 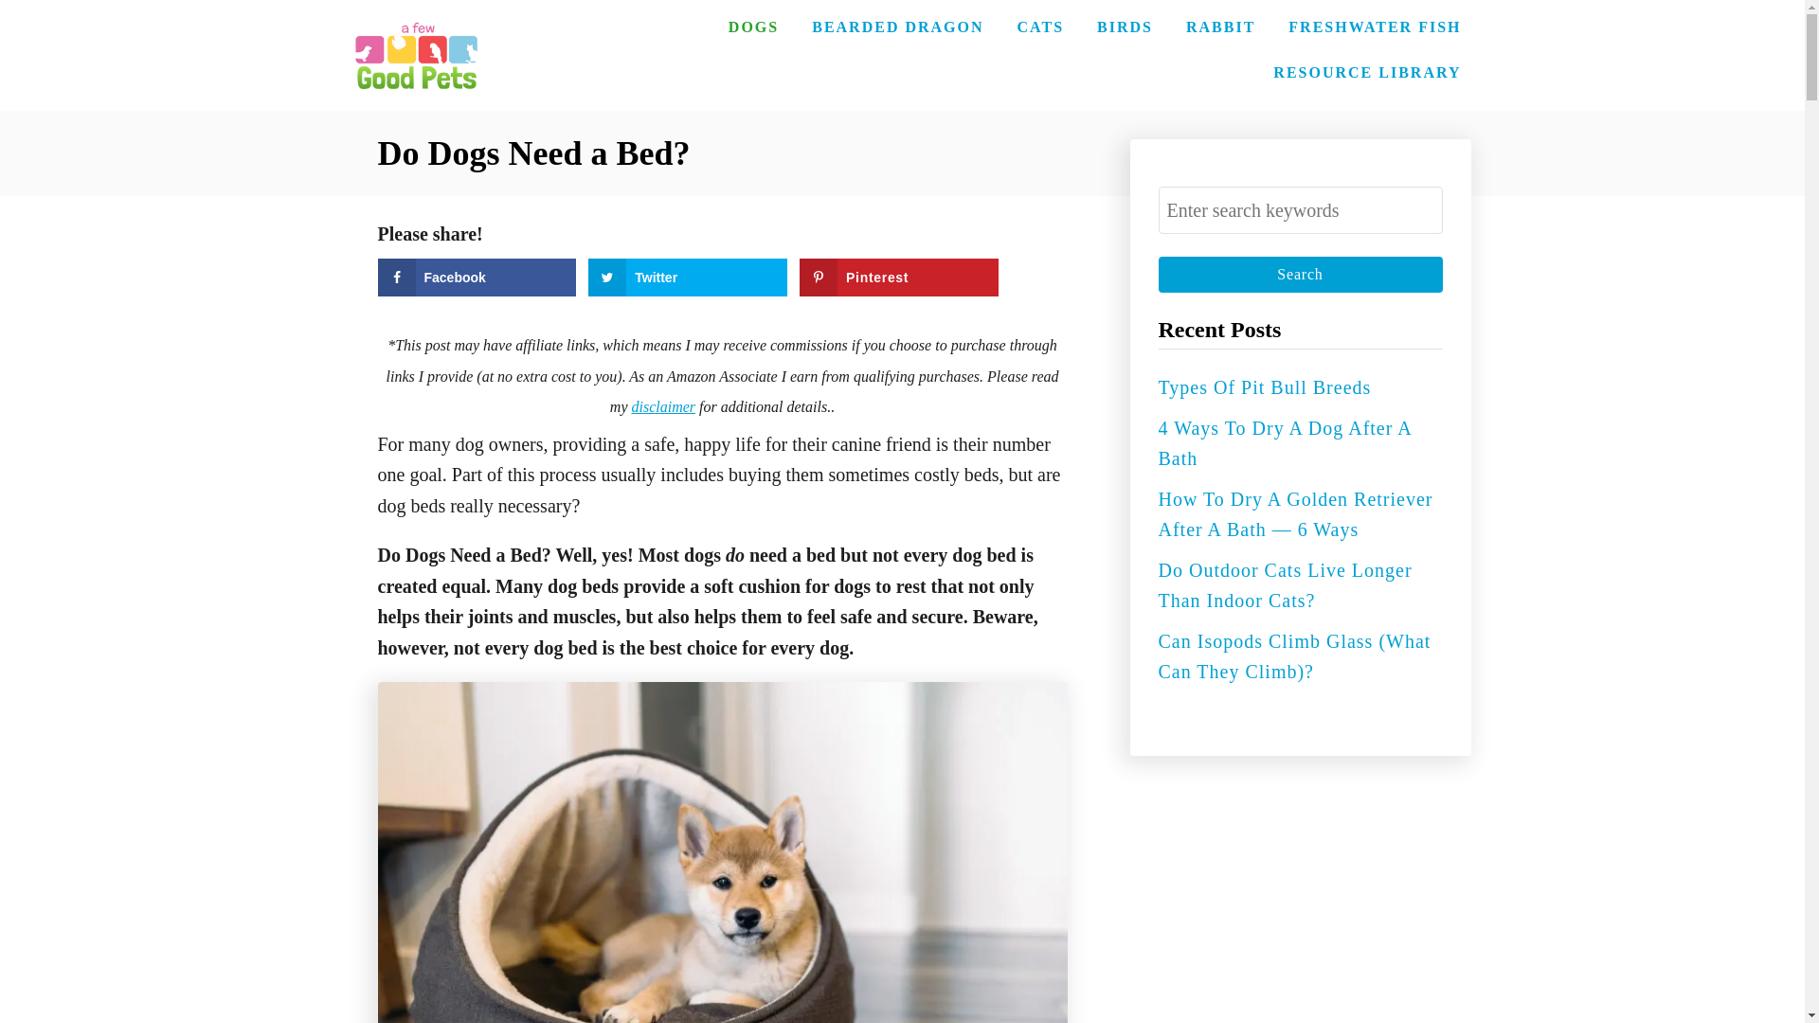 What do you see at coordinates (1220, 27) in the screenshot?
I see `RABBIT` at bounding box center [1220, 27].